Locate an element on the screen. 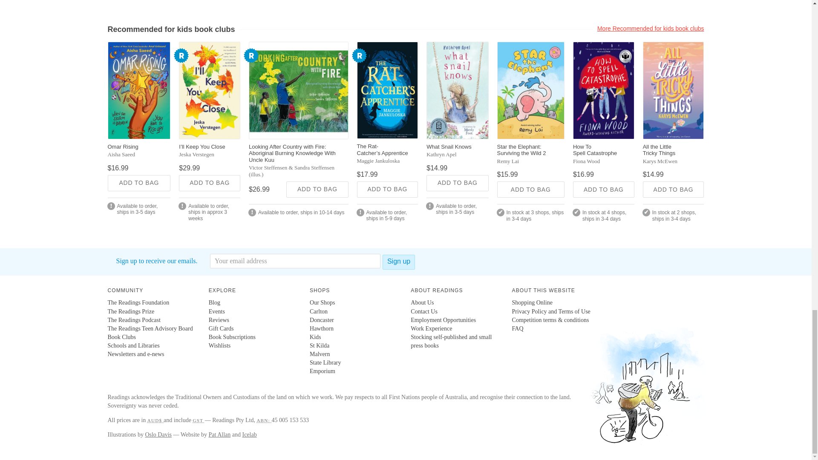 The image size is (818, 460). Australian Dollars is located at coordinates (155, 420).